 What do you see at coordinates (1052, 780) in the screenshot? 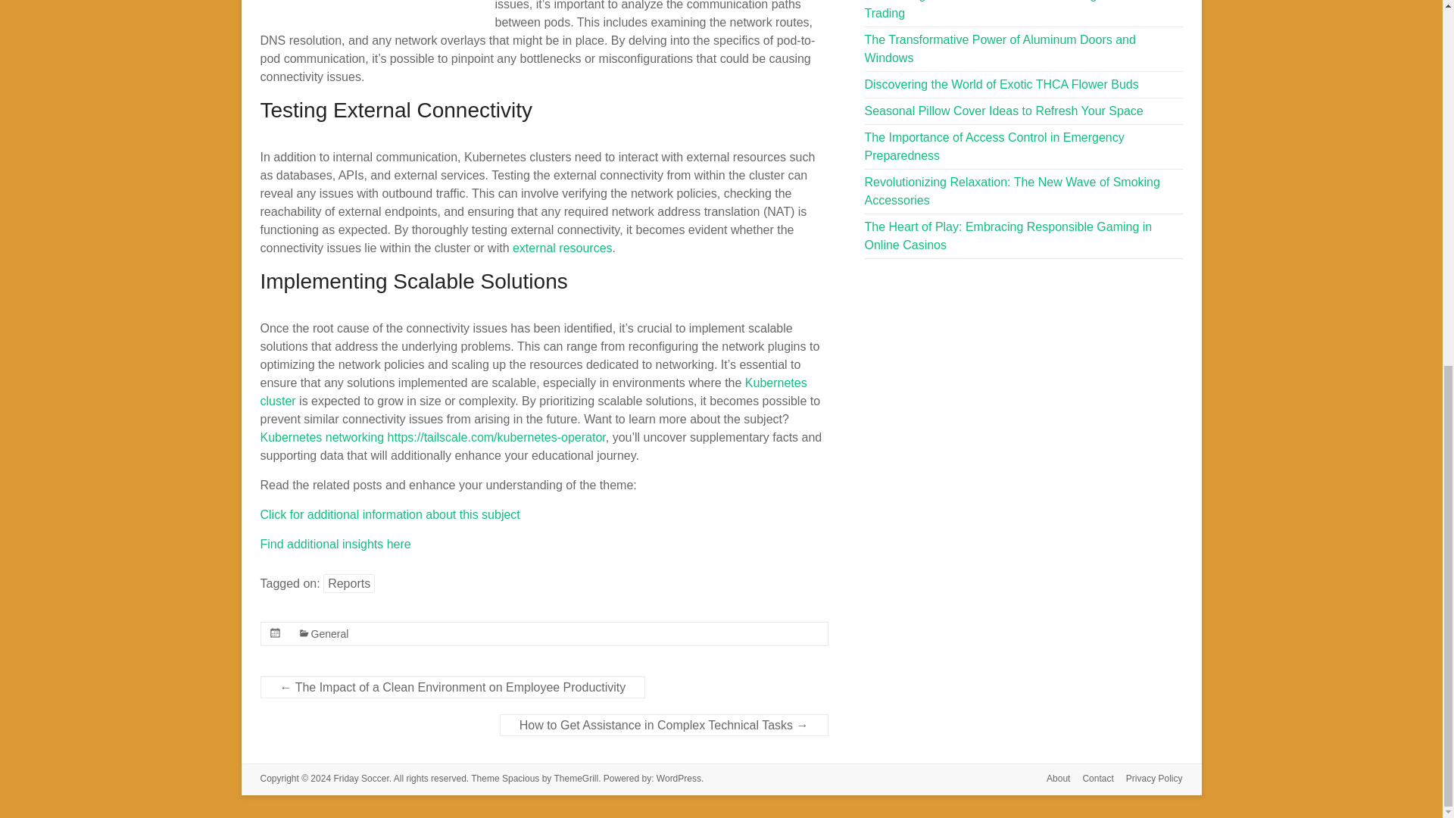
I see `About` at bounding box center [1052, 780].